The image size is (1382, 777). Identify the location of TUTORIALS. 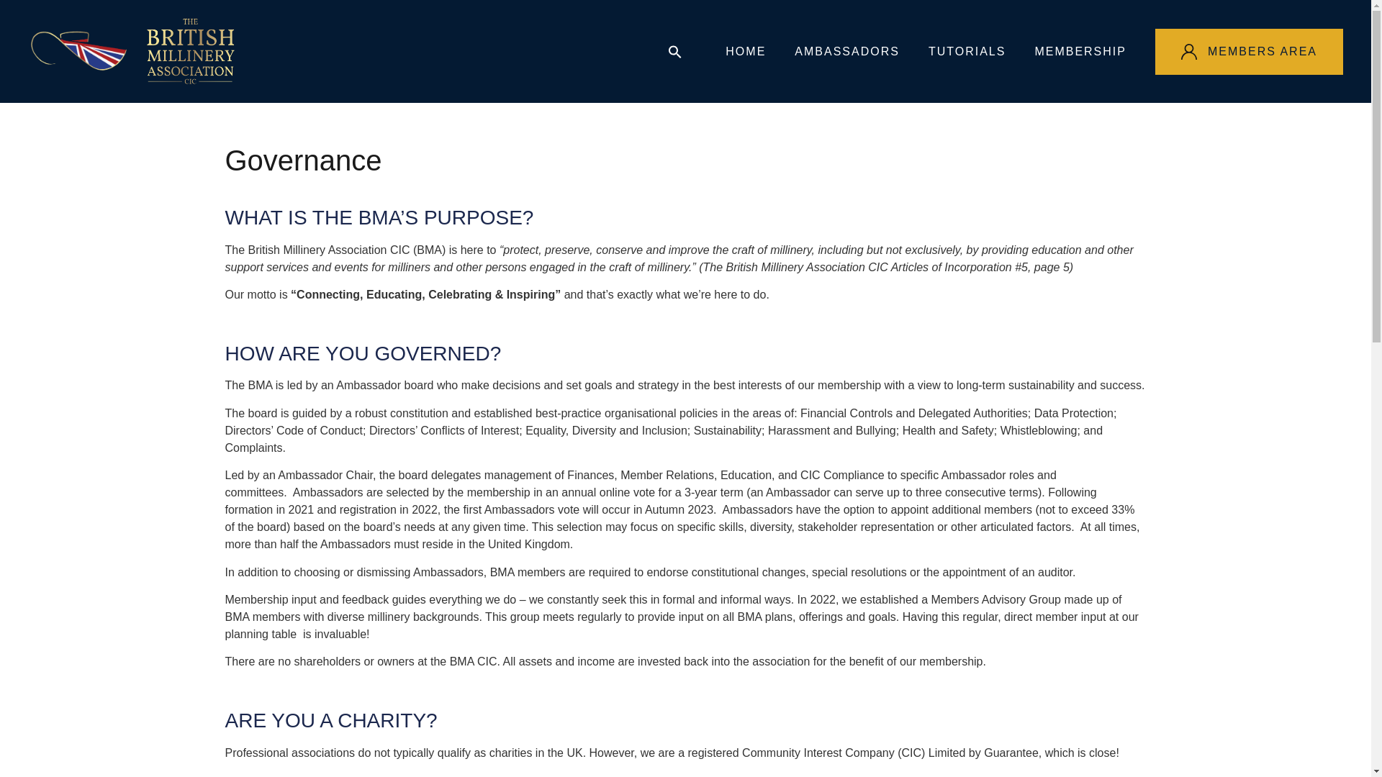
(967, 51).